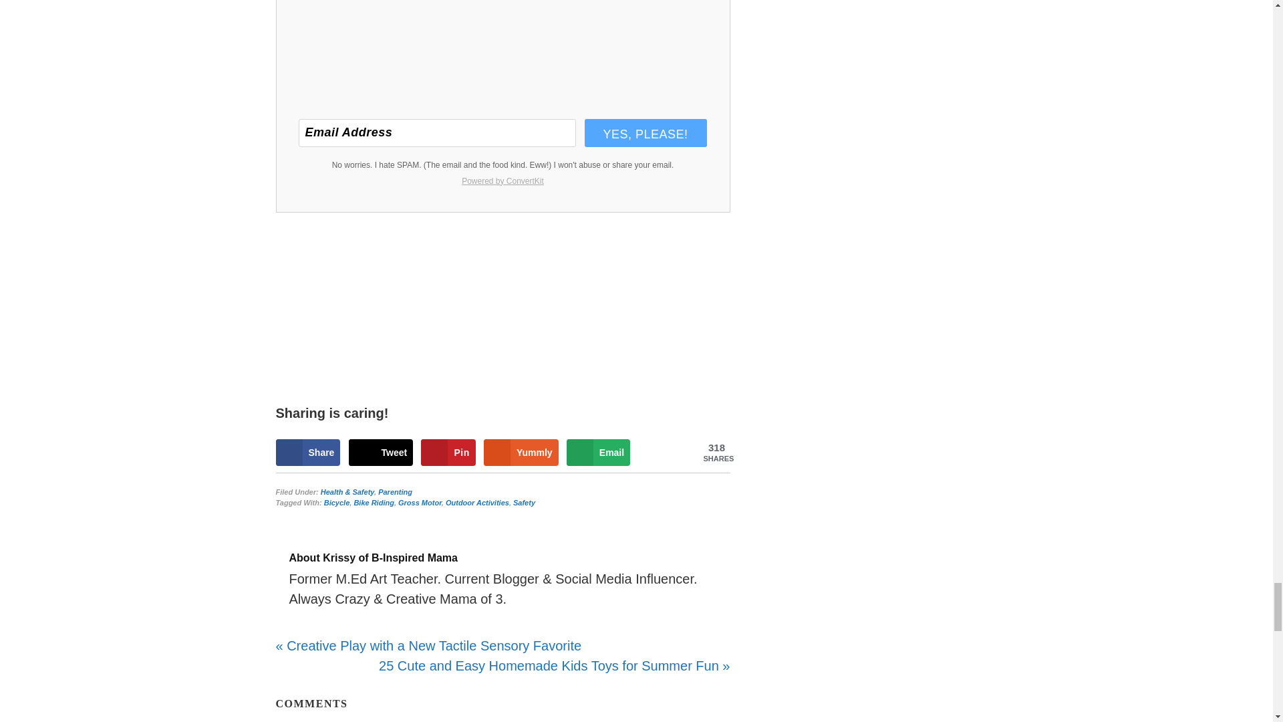 The image size is (1283, 722). Describe the element at coordinates (521, 452) in the screenshot. I see `Share on Yummly` at that location.